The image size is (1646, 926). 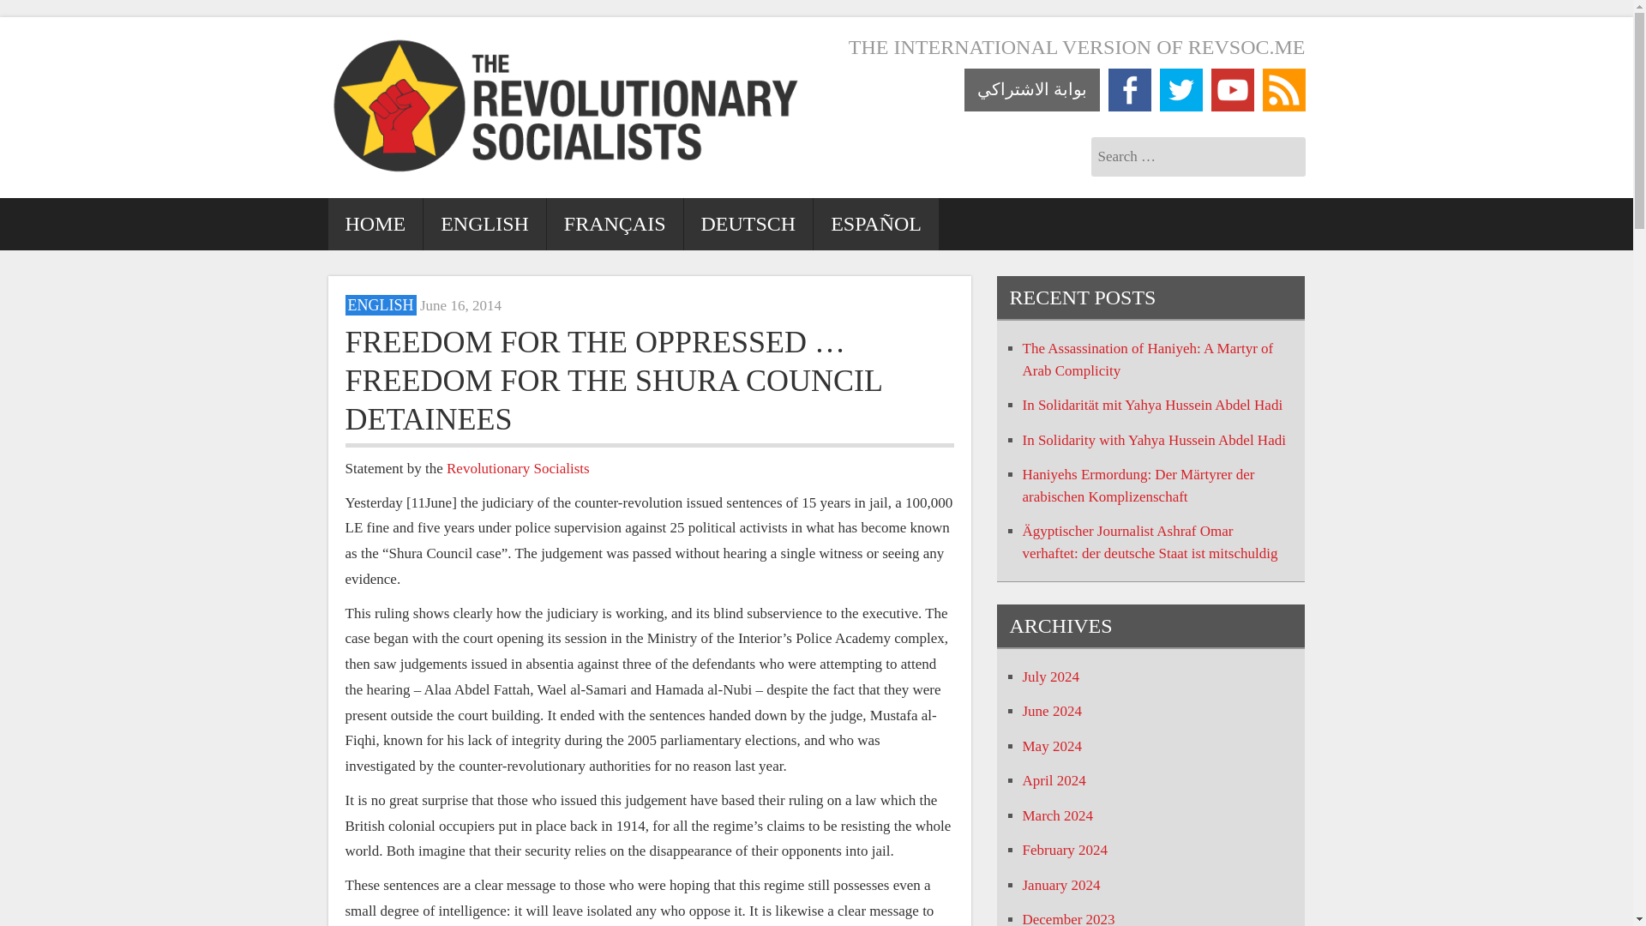 I want to click on January 2024, so click(x=1060, y=884).